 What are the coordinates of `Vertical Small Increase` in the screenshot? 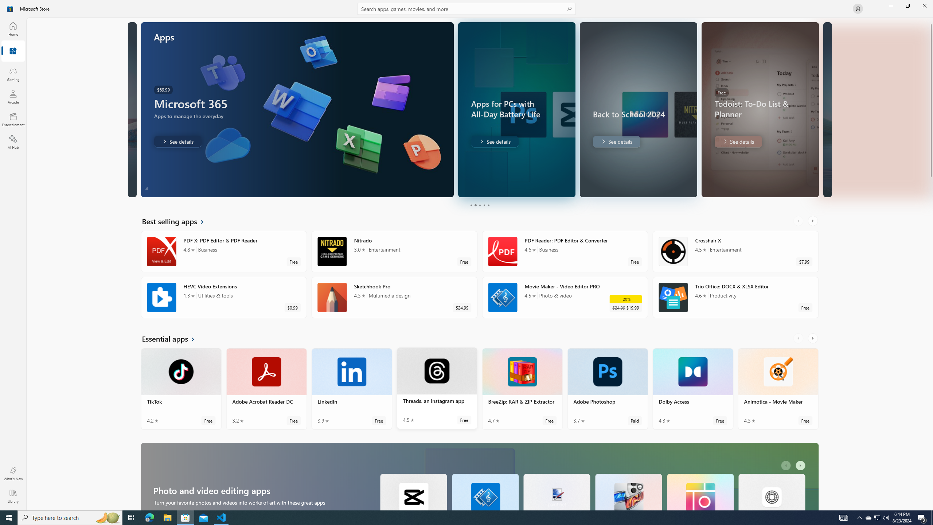 It's located at (931, 507).